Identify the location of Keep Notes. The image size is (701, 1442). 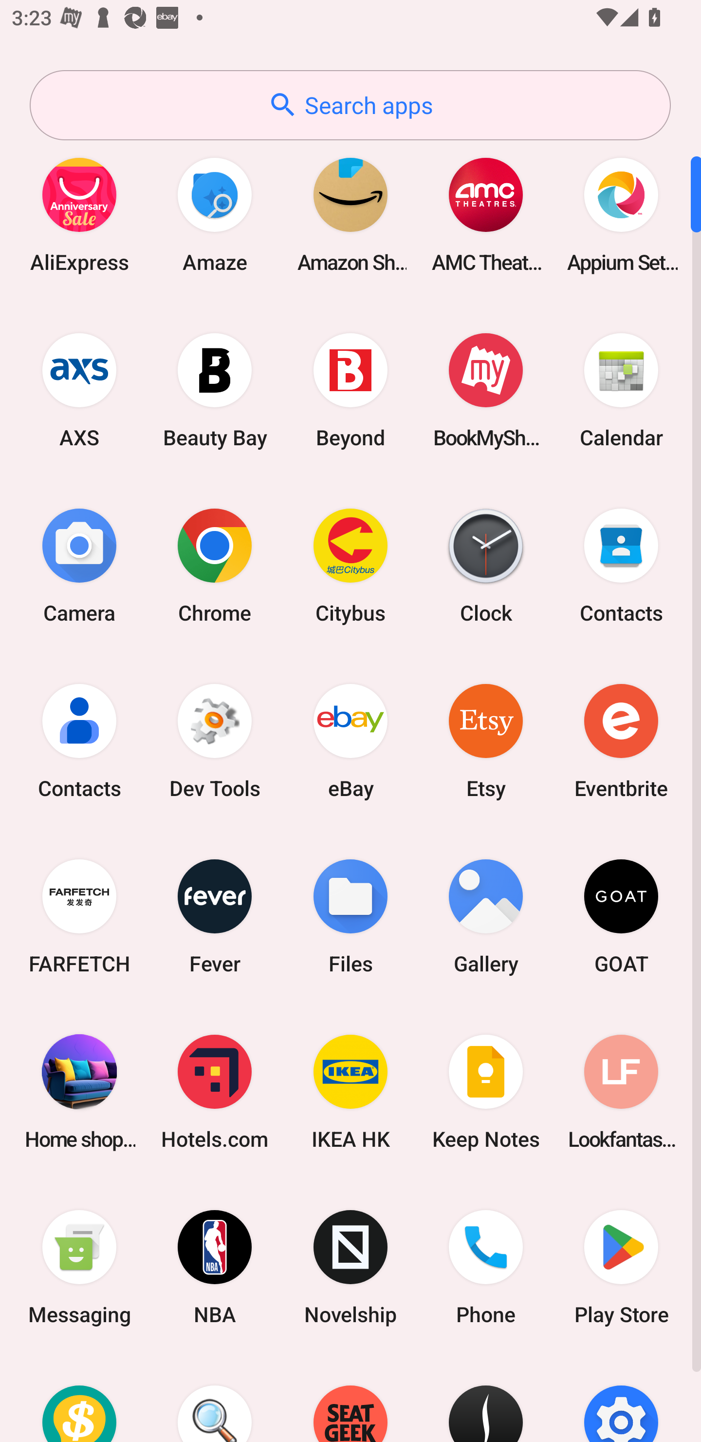
(486, 1091).